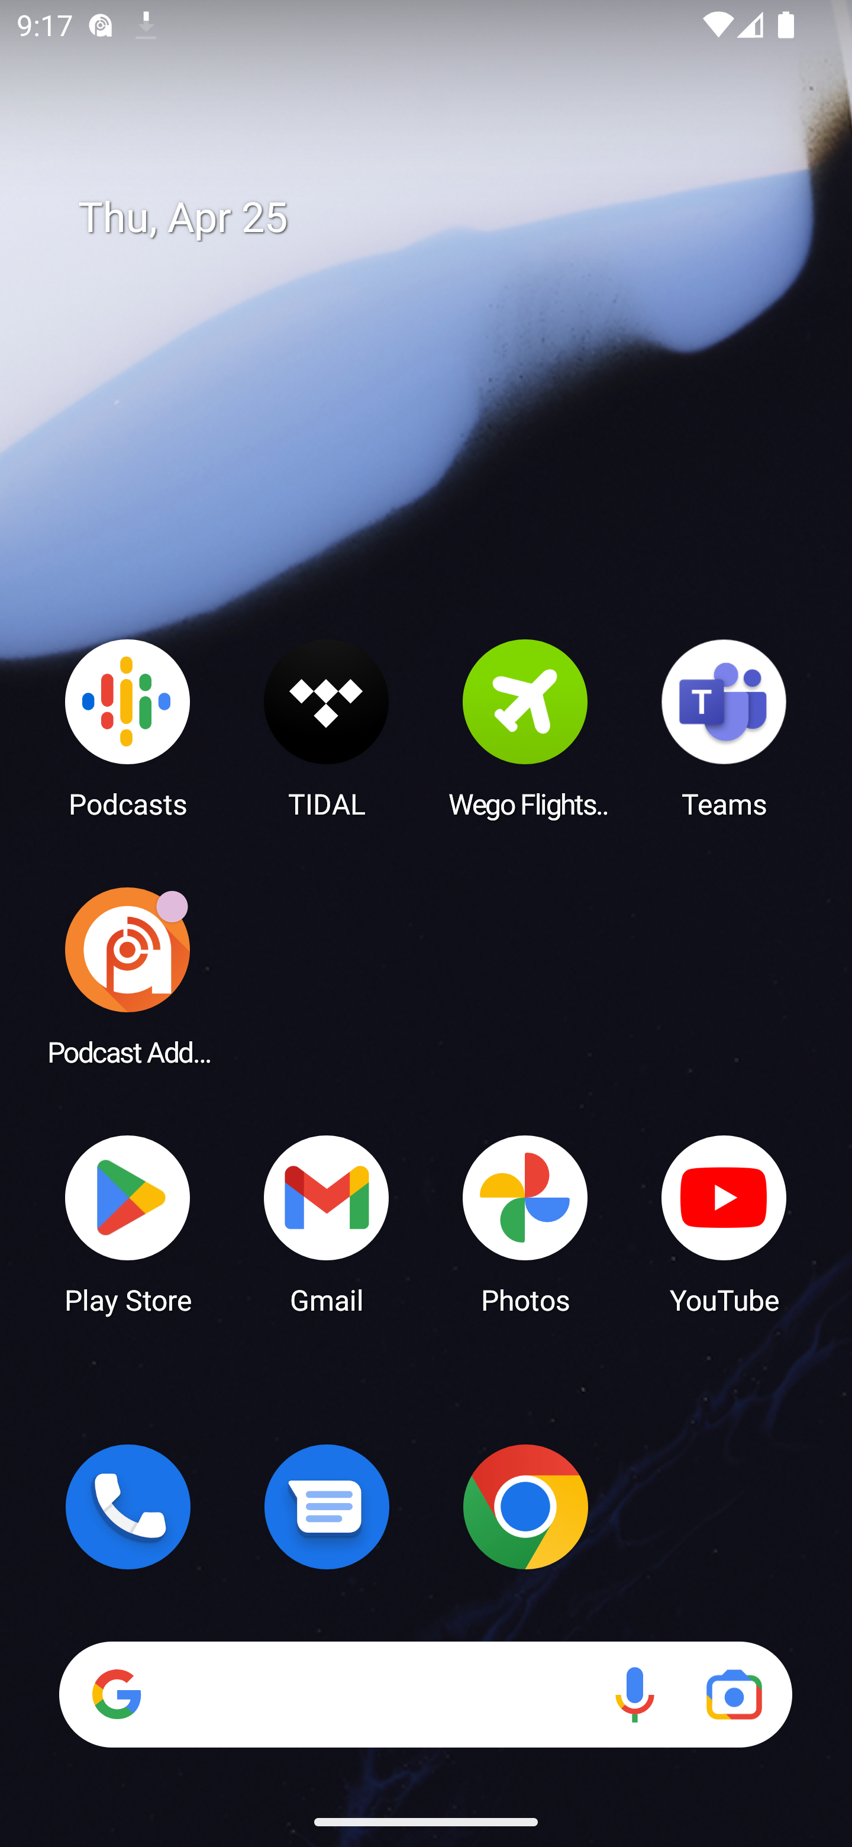 The height and width of the screenshot is (1847, 852). What do you see at coordinates (443, 218) in the screenshot?
I see `Thu, Apr 25` at bounding box center [443, 218].